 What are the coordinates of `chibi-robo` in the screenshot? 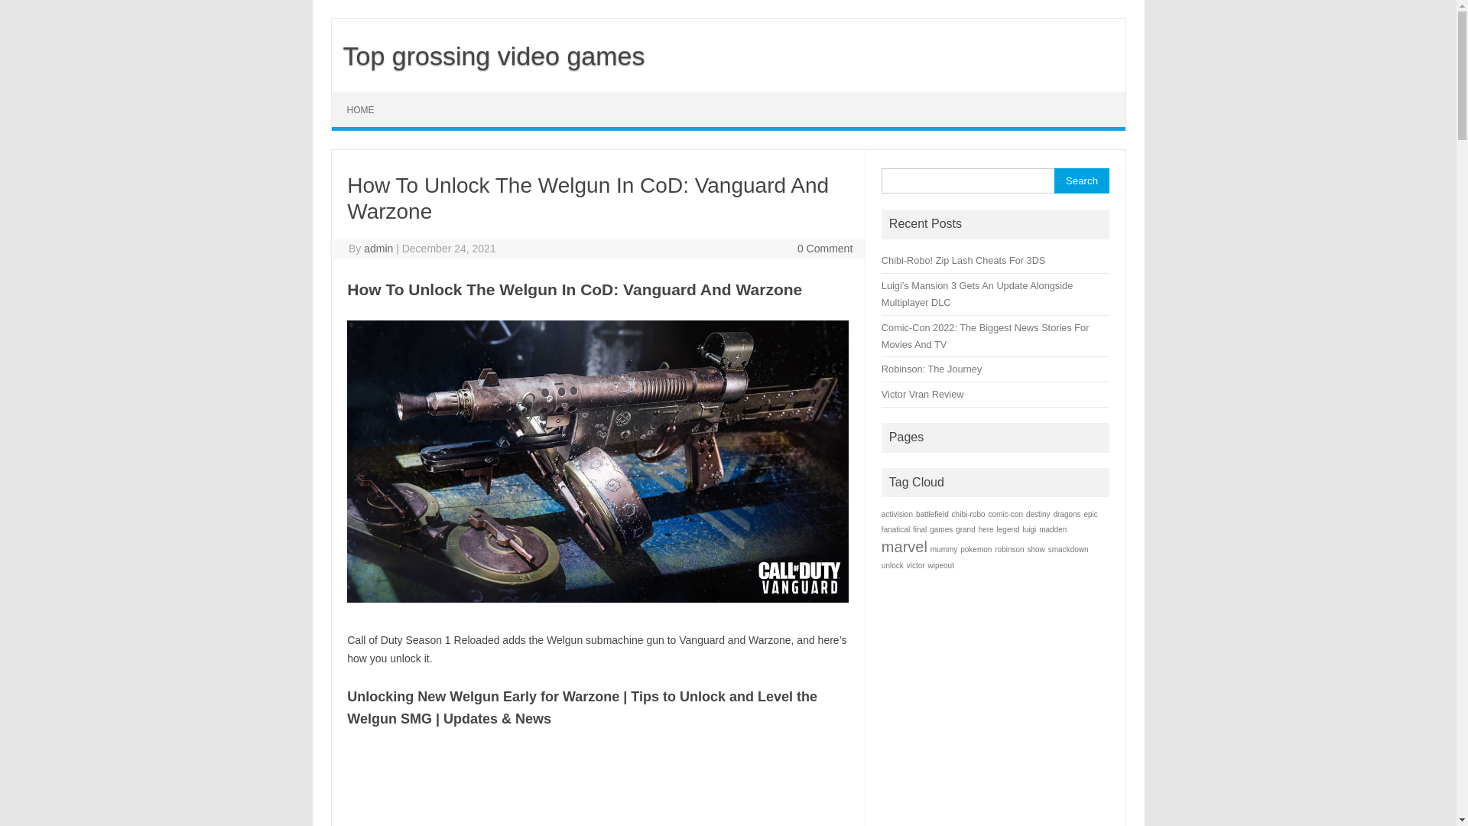 It's located at (969, 514).